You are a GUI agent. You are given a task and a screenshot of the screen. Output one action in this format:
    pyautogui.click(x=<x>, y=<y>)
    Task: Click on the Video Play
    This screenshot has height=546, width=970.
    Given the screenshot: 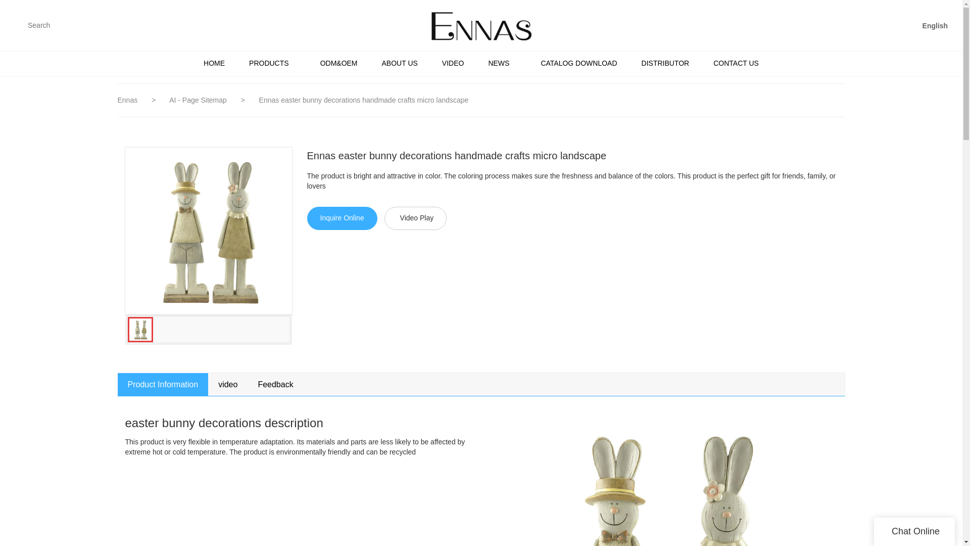 What is the action you would take?
    pyautogui.click(x=415, y=218)
    